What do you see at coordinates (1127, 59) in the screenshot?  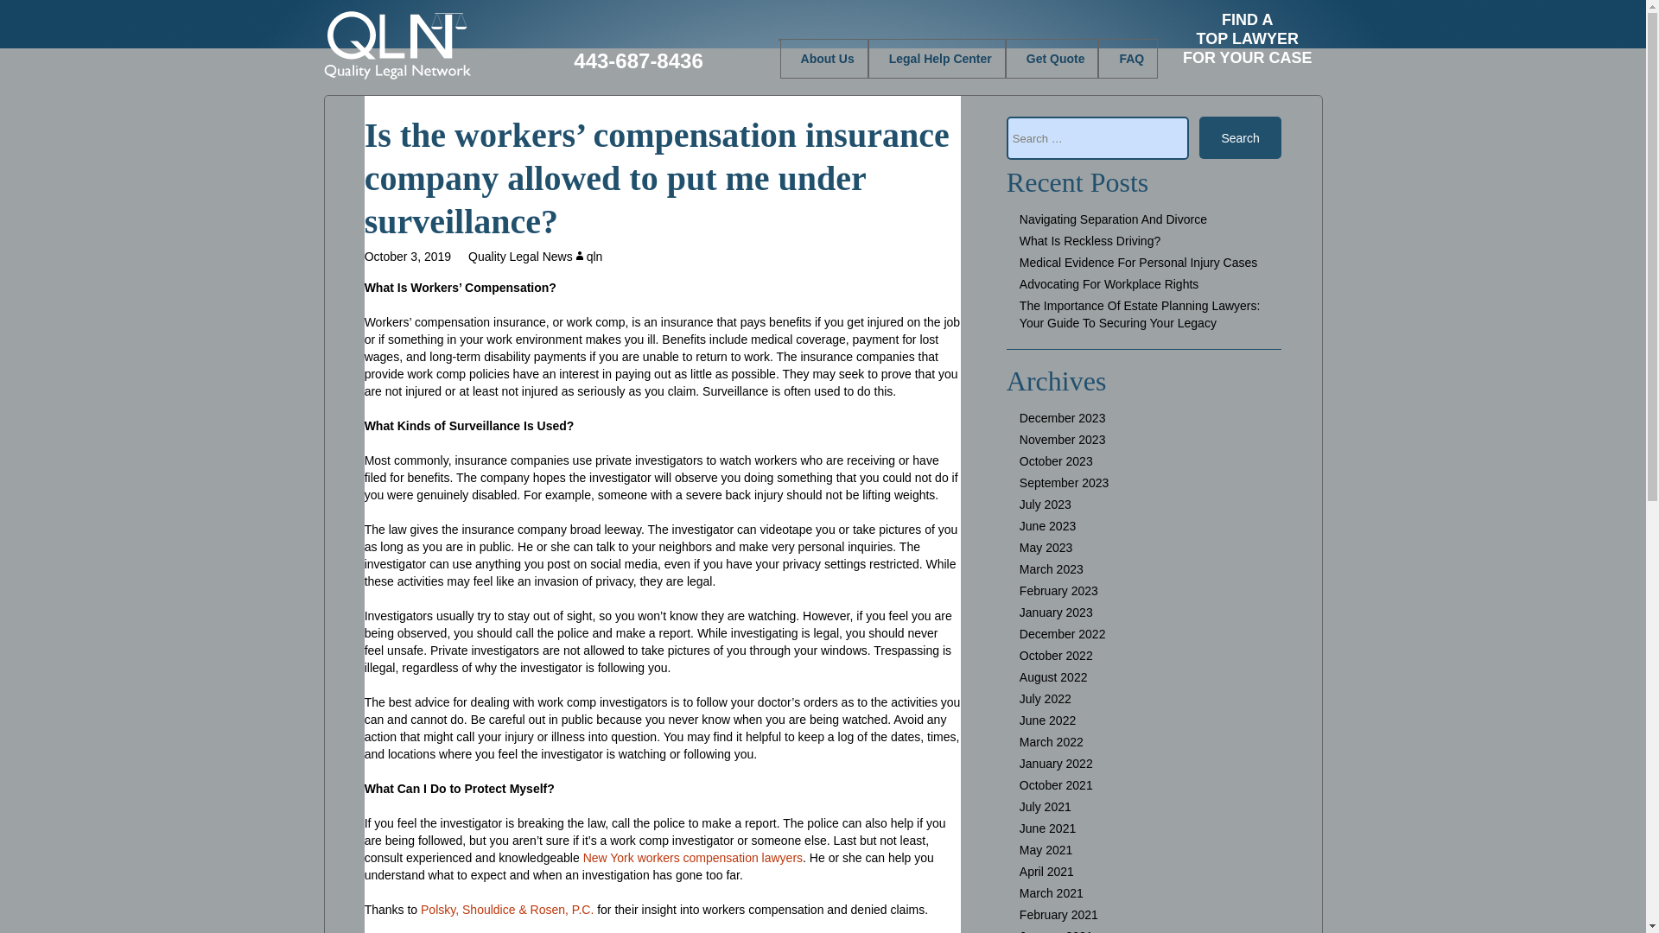 I see `qln` at bounding box center [1127, 59].